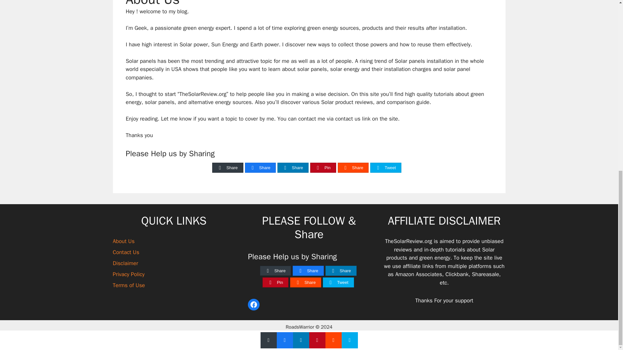 The height and width of the screenshot is (350, 623). Describe the element at coordinates (261, 168) in the screenshot. I see `Share` at that location.